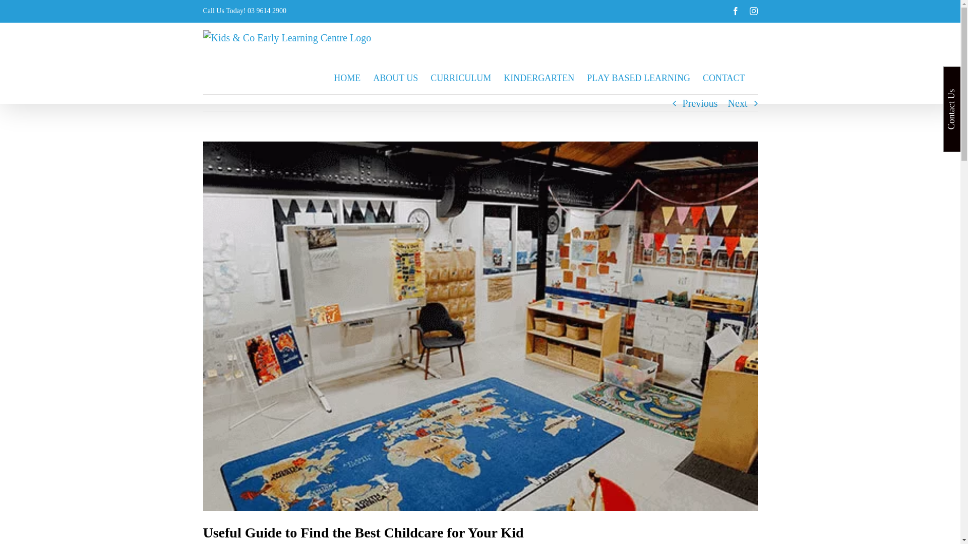  I want to click on Instagram, so click(753, 11).